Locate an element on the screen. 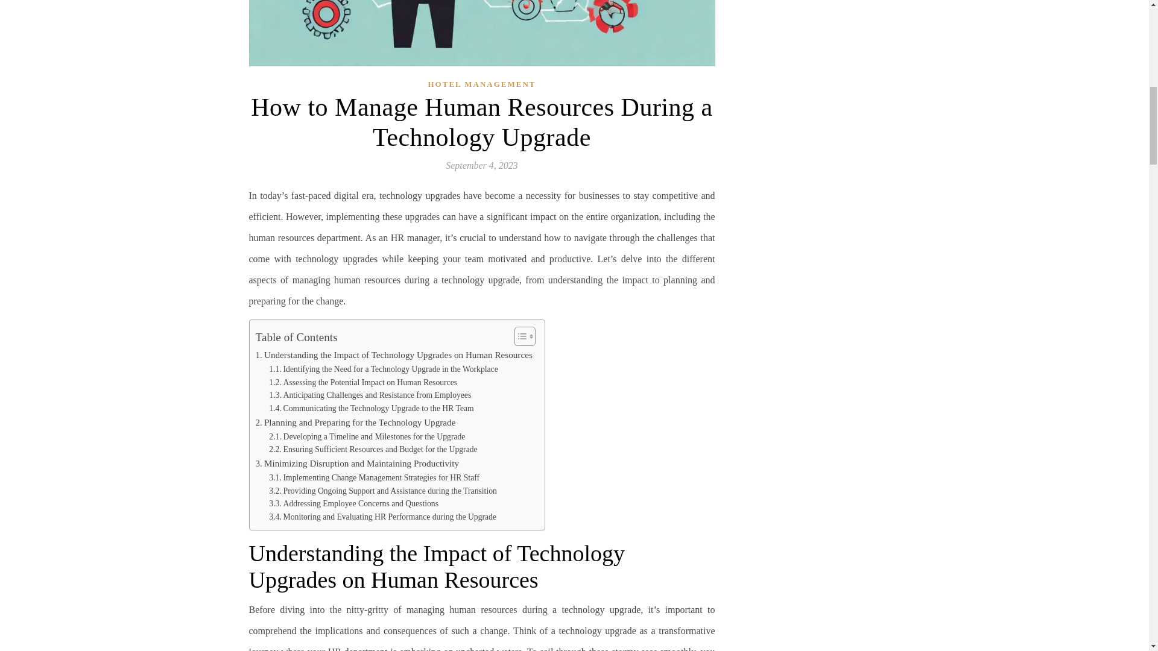 The width and height of the screenshot is (1158, 651). HOTEL MANAGEMENT is located at coordinates (482, 83).